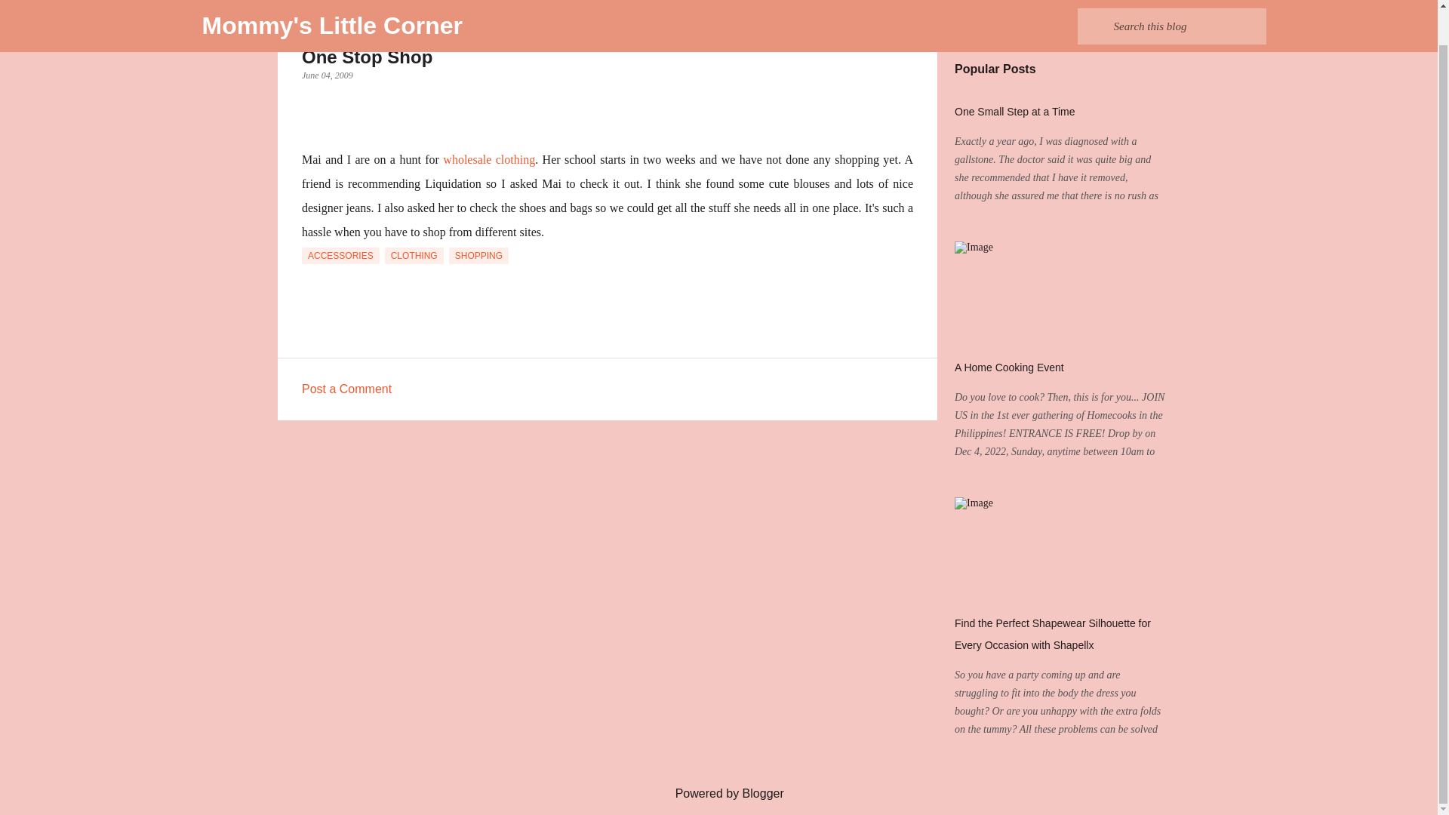 The width and height of the screenshot is (1449, 815). What do you see at coordinates (340, 255) in the screenshot?
I see `ACCESSORIES` at bounding box center [340, 255].